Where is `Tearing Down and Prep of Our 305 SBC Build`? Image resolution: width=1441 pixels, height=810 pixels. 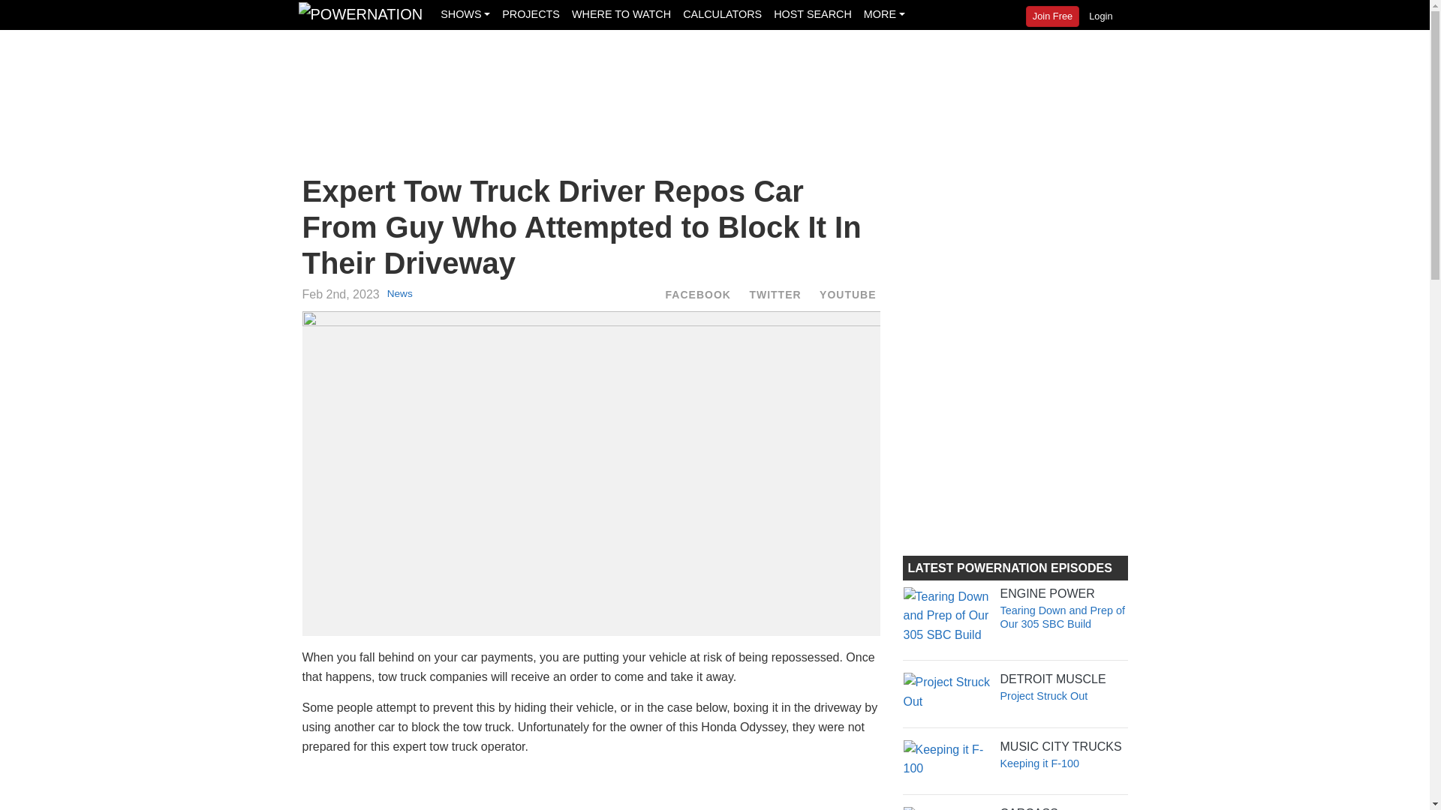
Tearing Down and Prep of Our 305 SBC Build is located at coordinates (1061, 616).